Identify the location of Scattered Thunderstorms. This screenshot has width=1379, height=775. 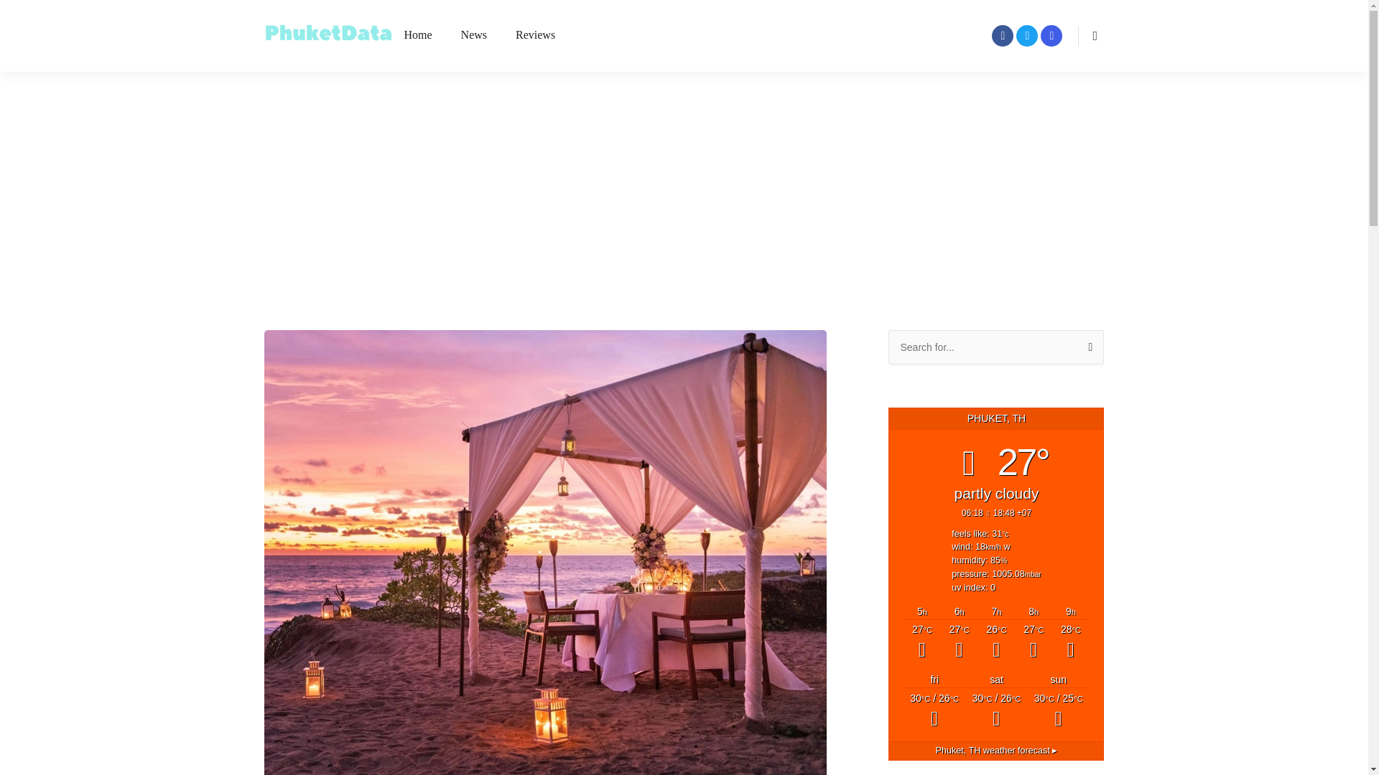
(934, 711).